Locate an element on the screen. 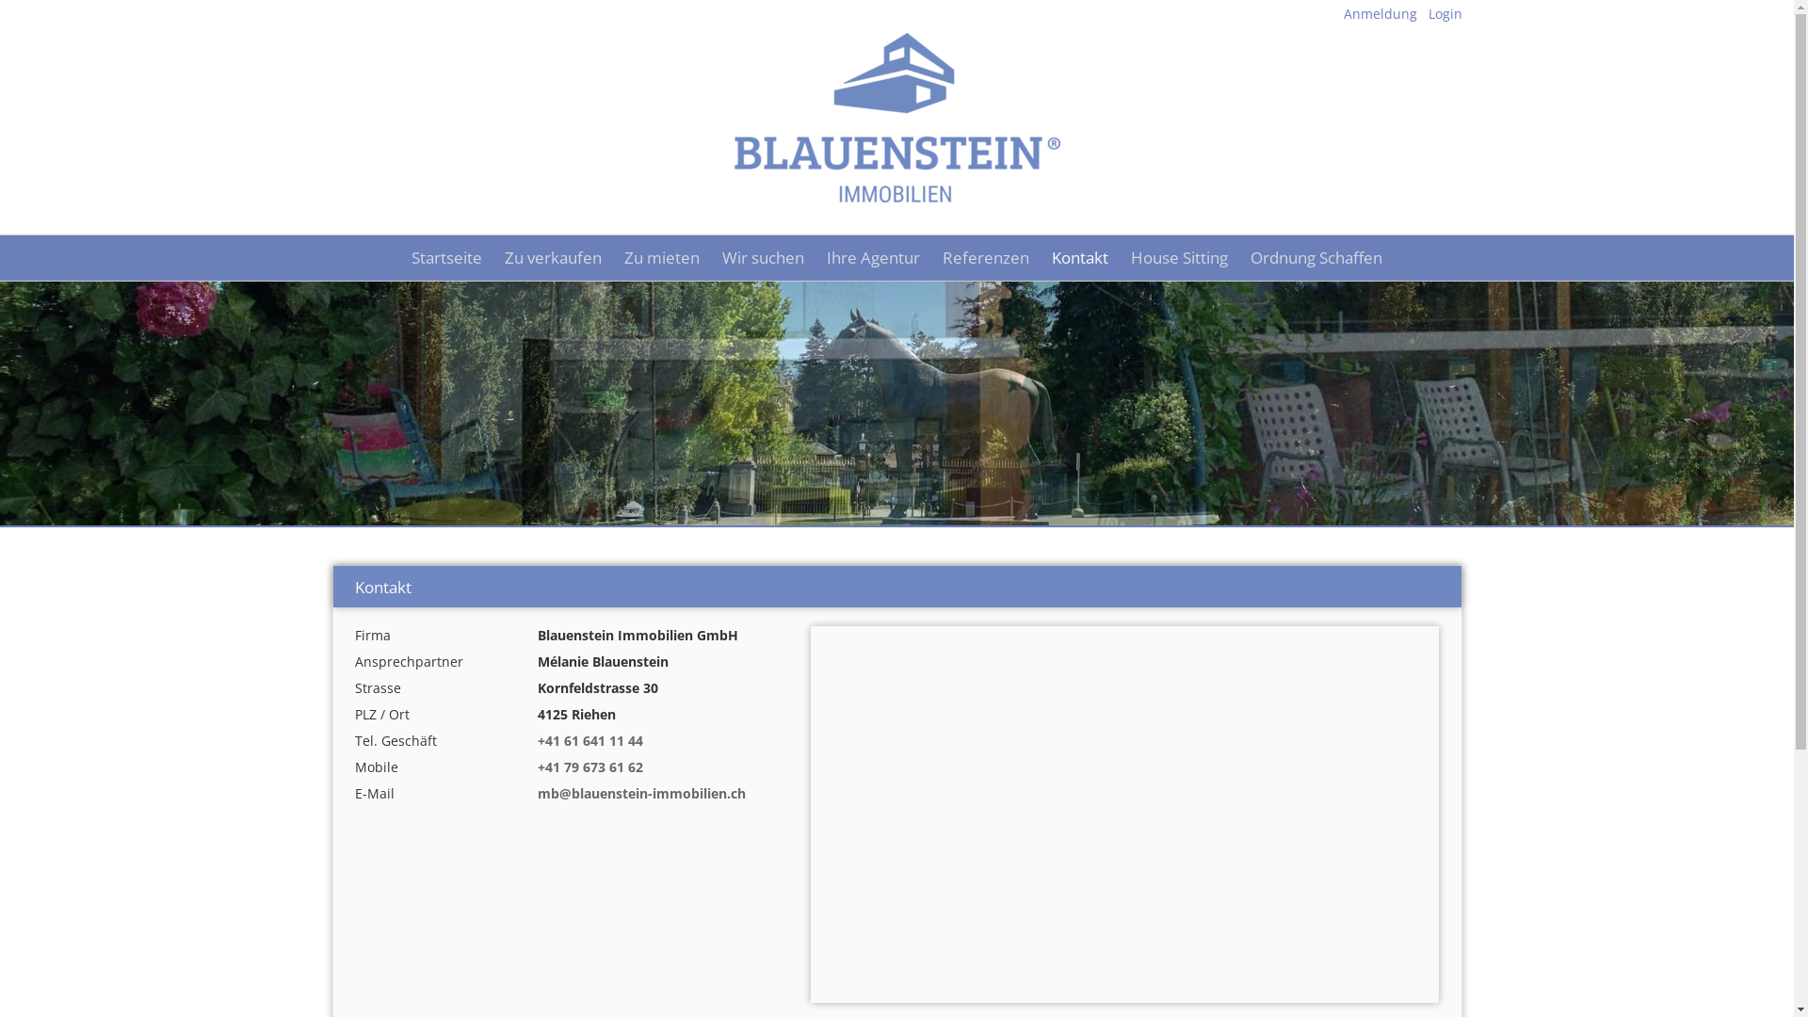  Referenzen is located at coordinates (986, 258).